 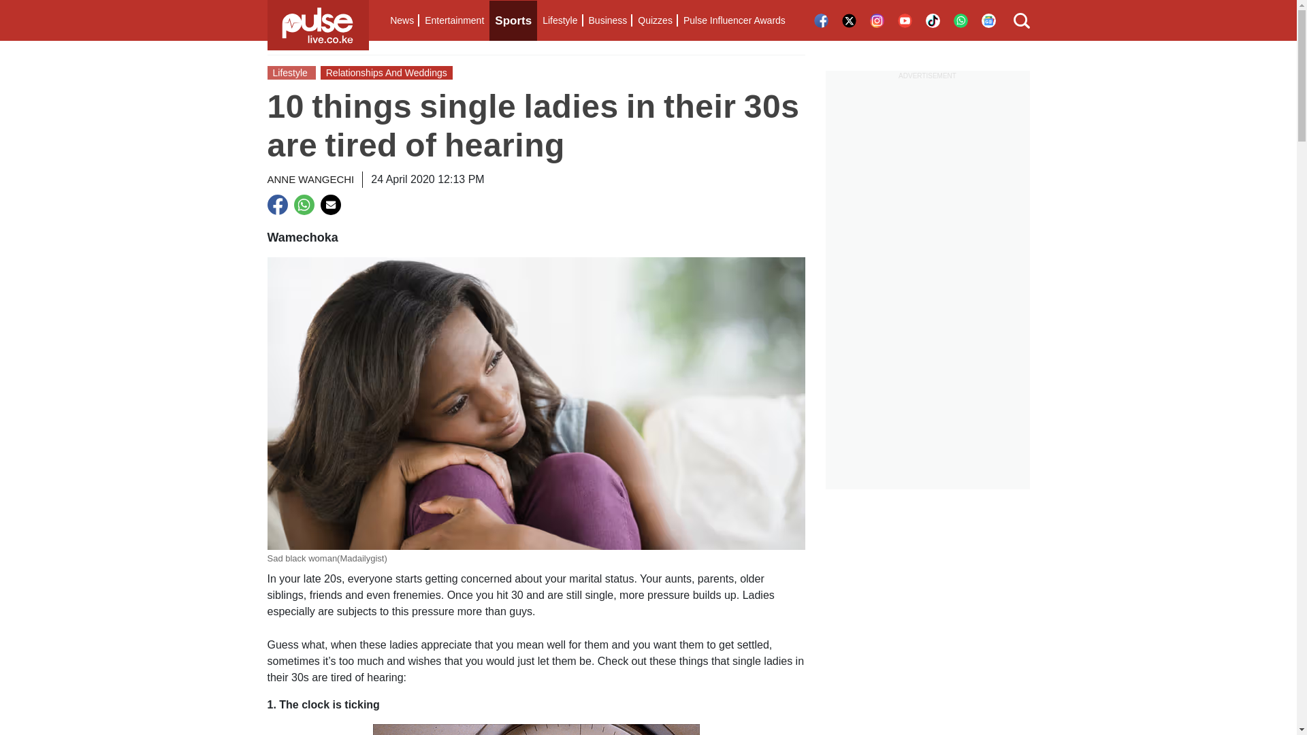 I want to click on Business, so click(x=607, y=20).